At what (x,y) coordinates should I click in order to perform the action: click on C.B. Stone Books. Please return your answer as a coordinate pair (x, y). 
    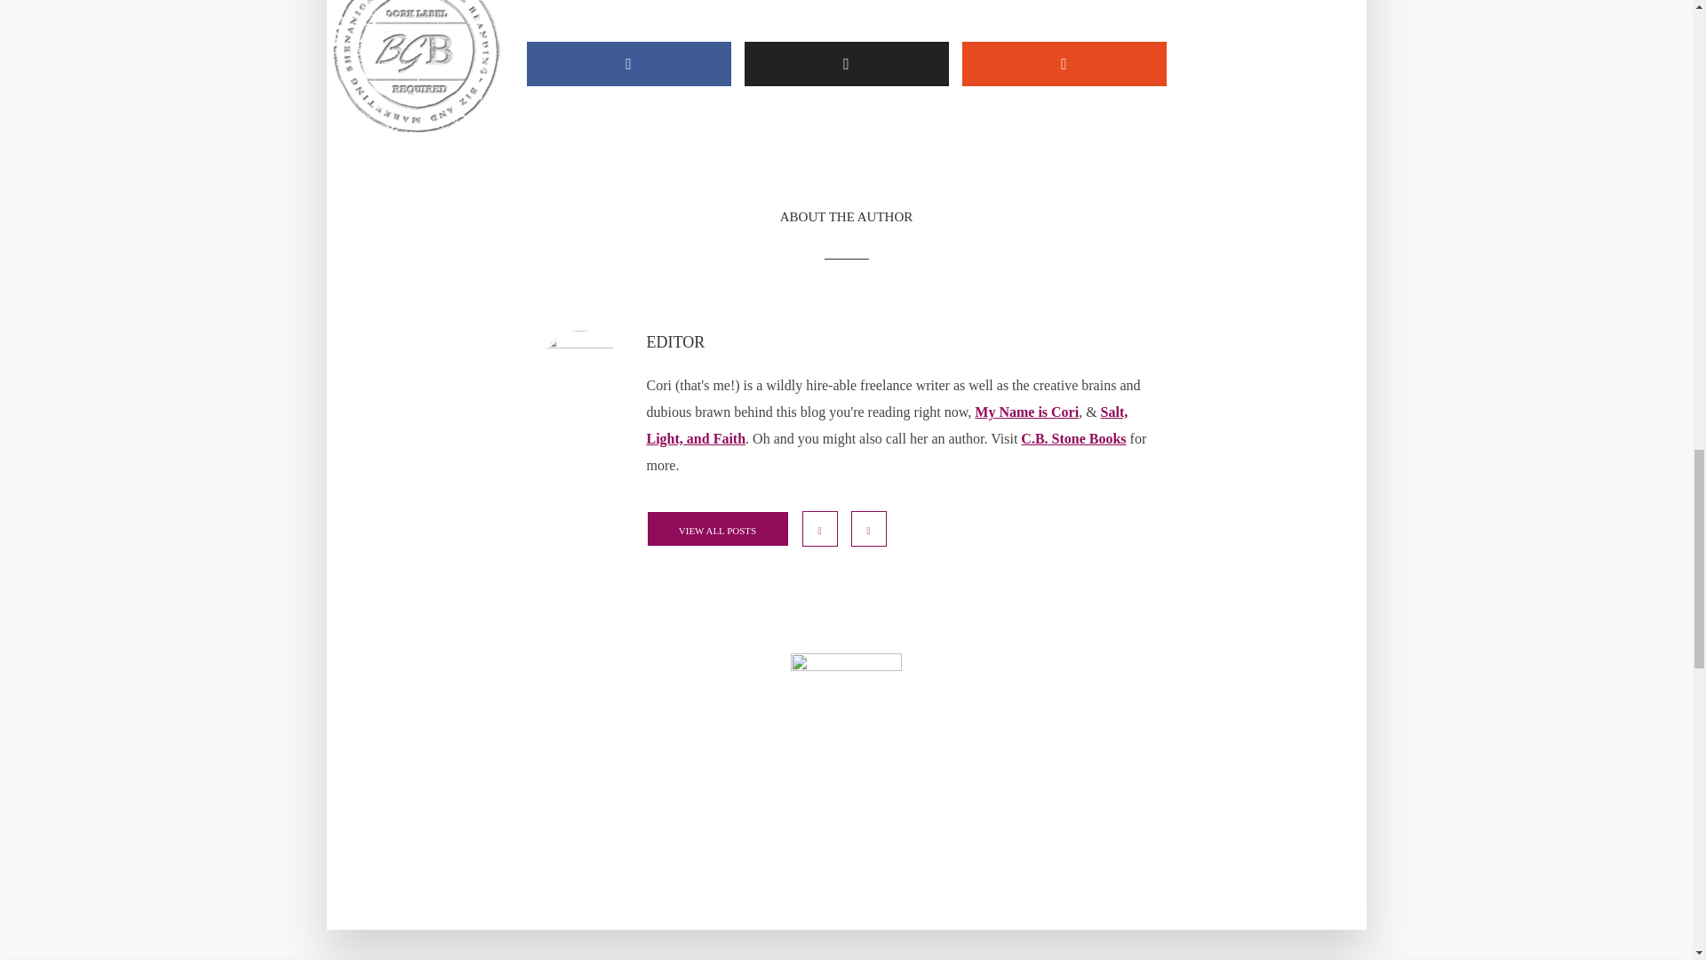
    Looking at the image, I should click on (1073, 438).